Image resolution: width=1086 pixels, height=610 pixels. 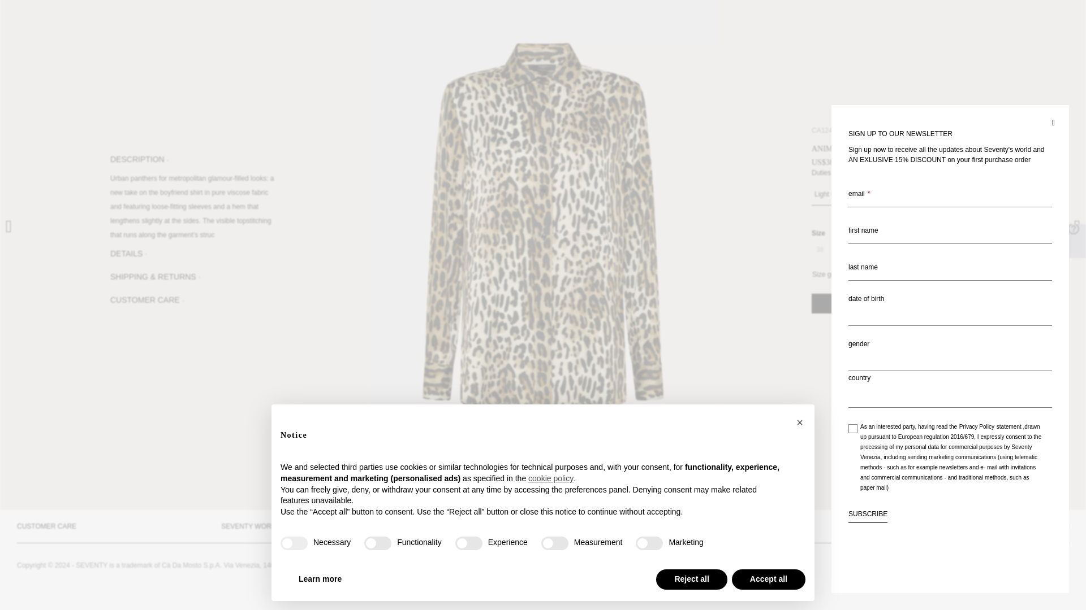 What do you see at coordinates (294, 391) in the screenshot?
I see `true` at bounding box center [294, 391].